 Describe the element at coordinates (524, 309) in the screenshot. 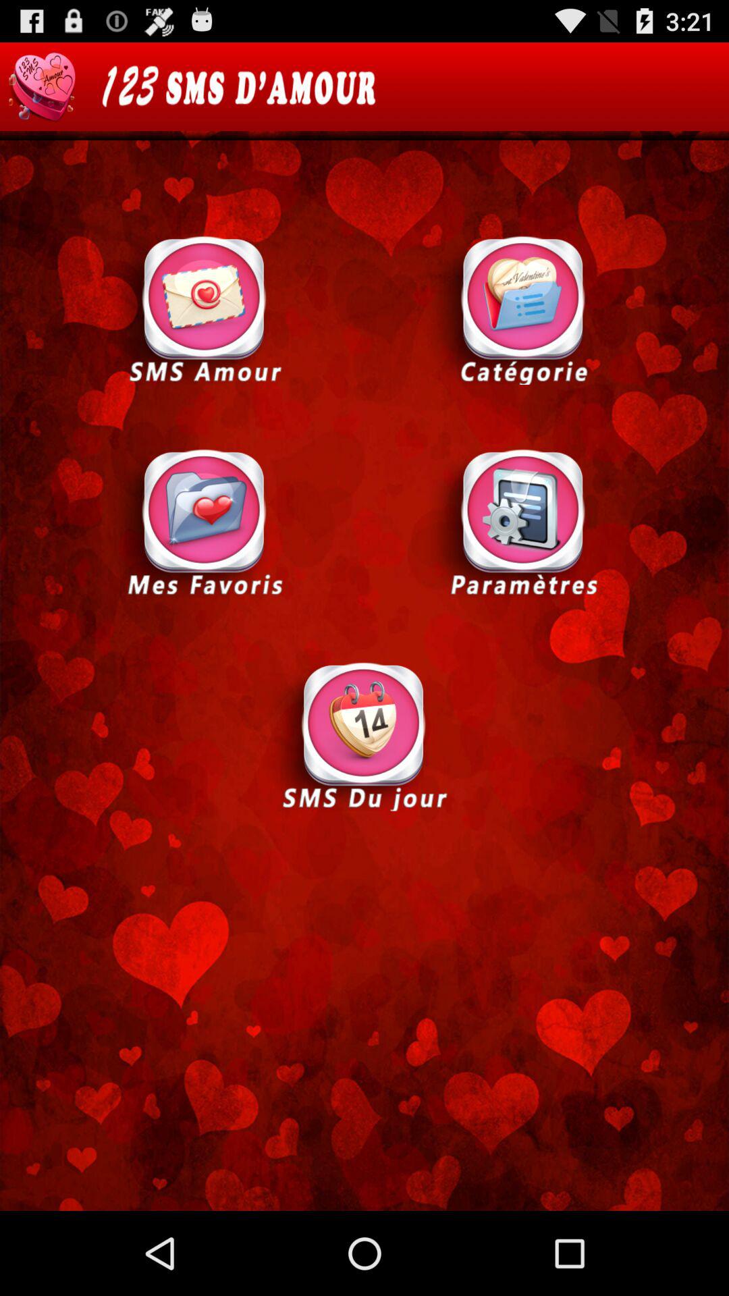

I see `selection option` at that location.